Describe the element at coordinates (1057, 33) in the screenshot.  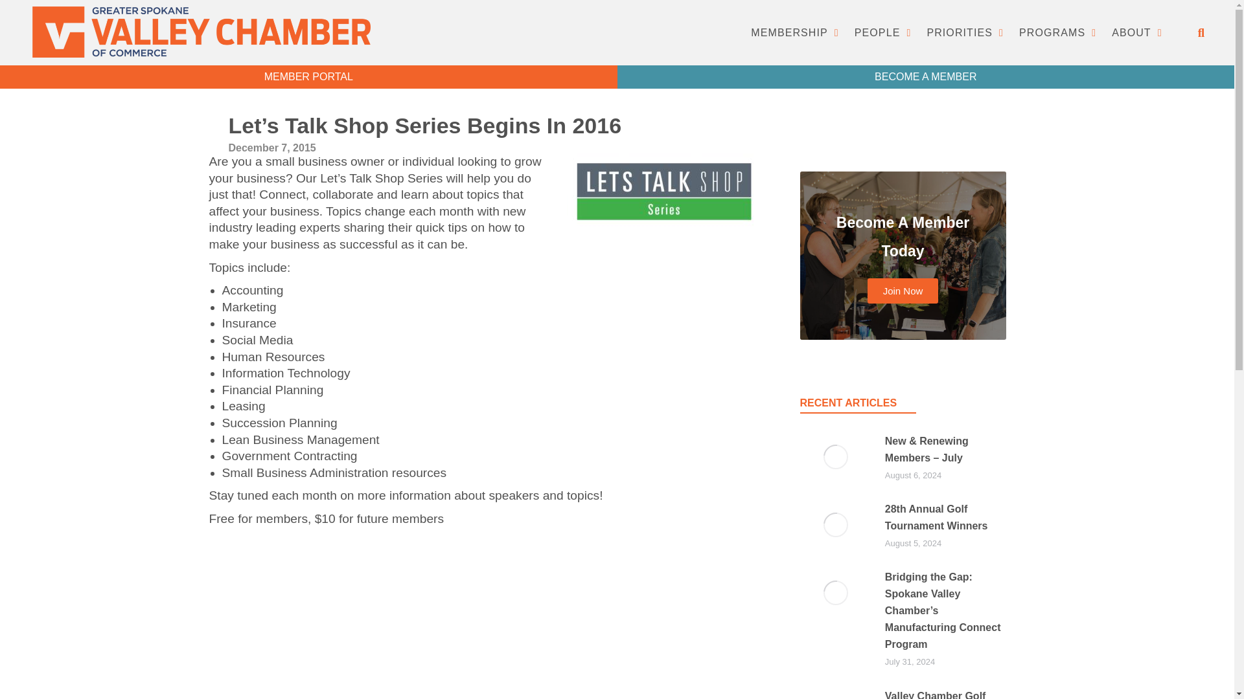
I see `PROGRAMS` at that location.